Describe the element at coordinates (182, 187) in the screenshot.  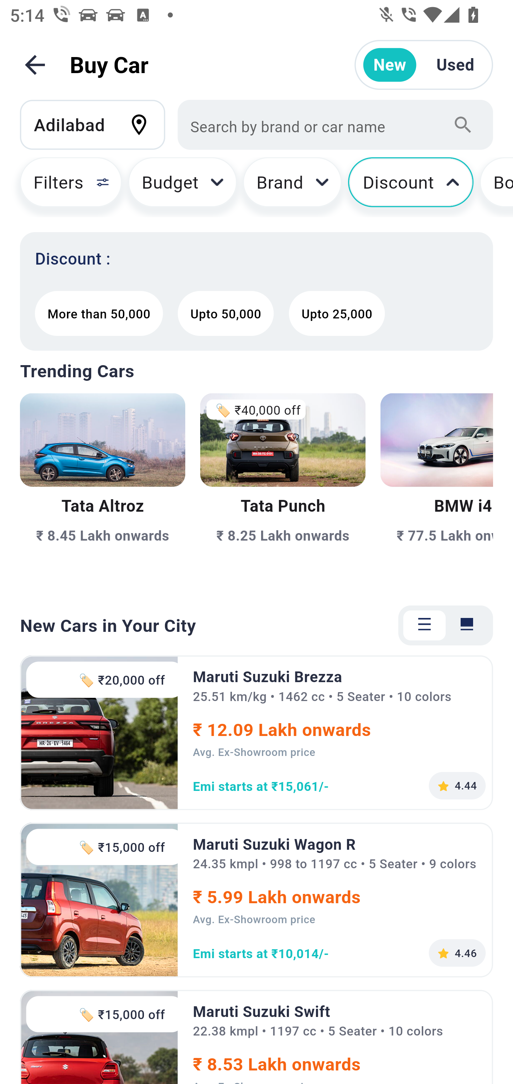
I see `Budget` at that location.